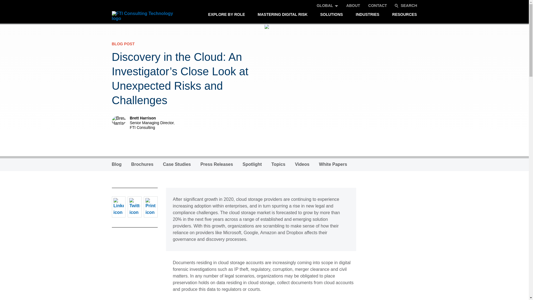  I want to click on SEARCH, so click(406, 6).